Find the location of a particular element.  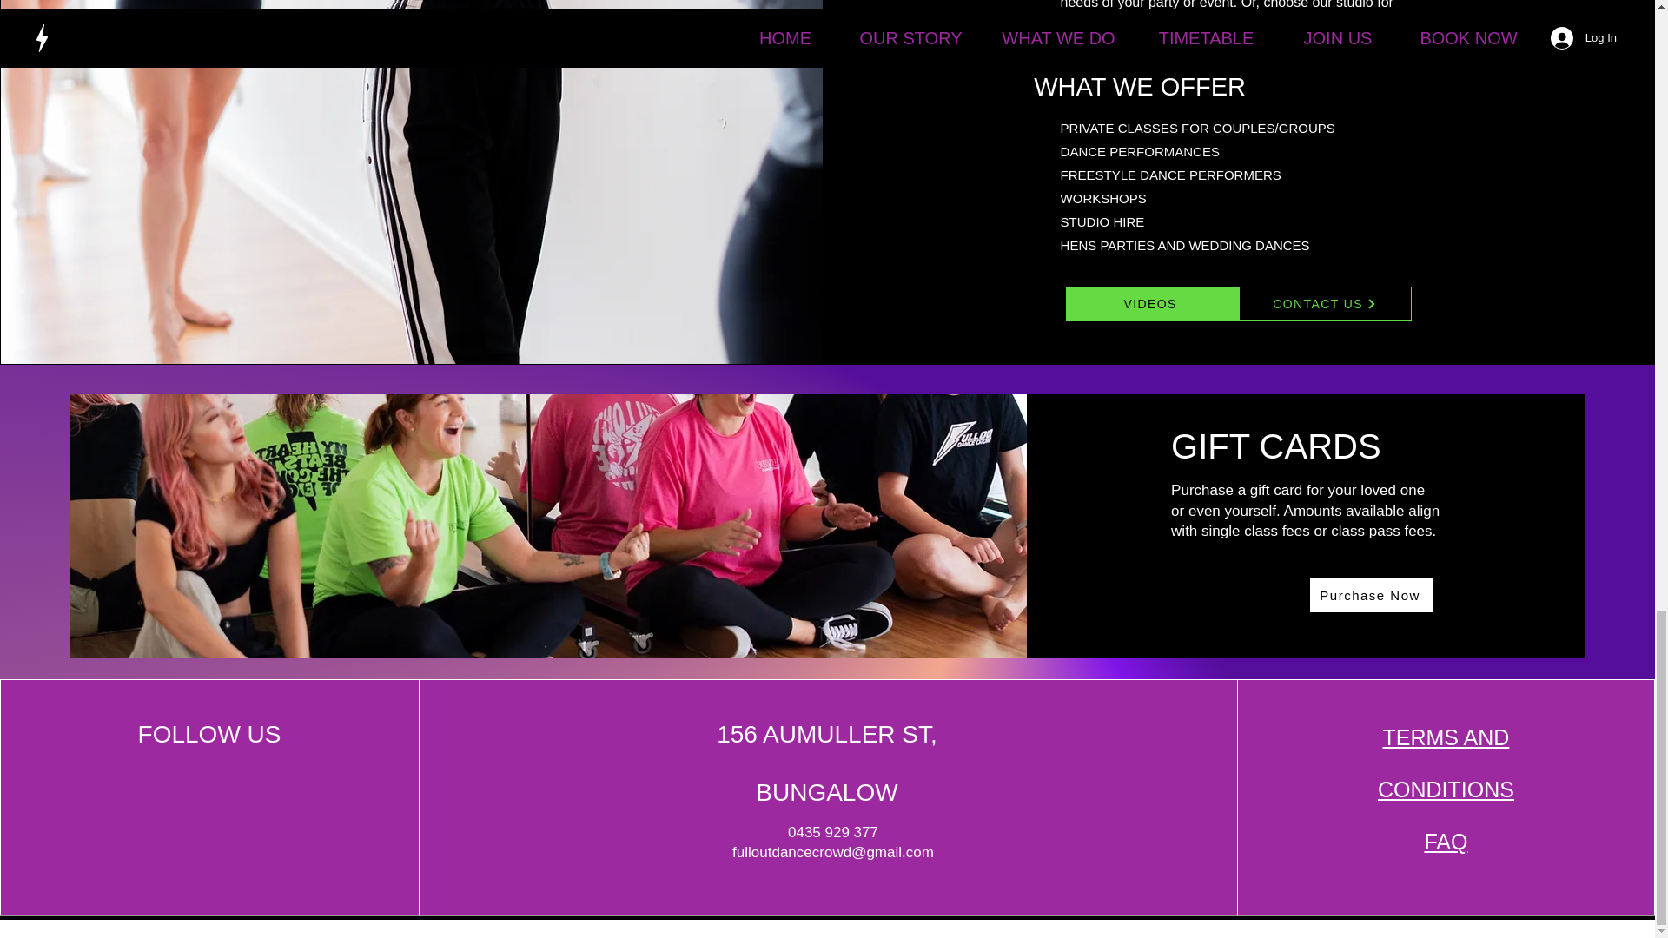

FAQ is located at coordinates (1446, 841).